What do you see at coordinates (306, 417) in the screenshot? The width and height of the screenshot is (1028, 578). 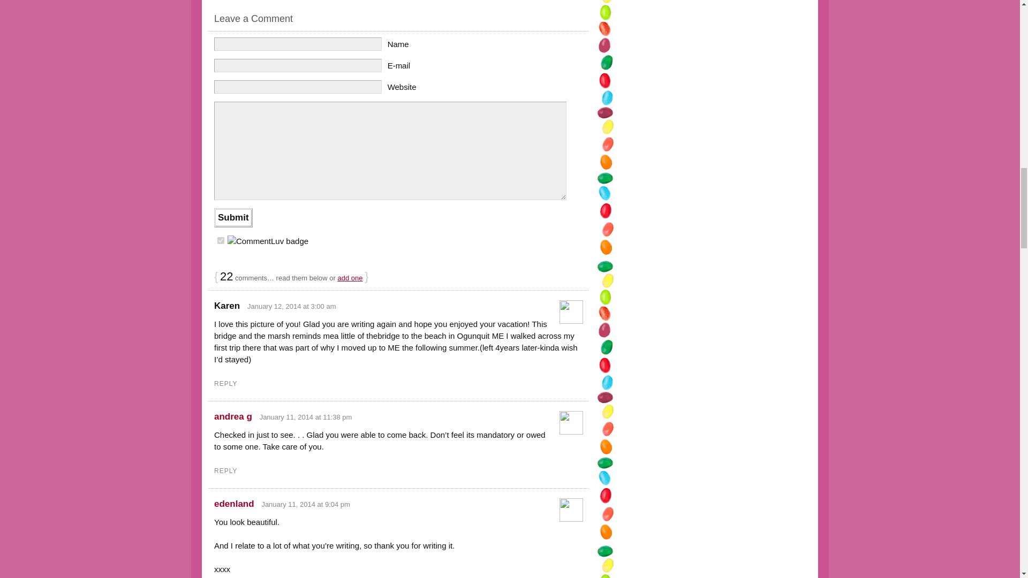 I see `January 11, 2014 at 11:38 pm` at bounding box center [306, 417].